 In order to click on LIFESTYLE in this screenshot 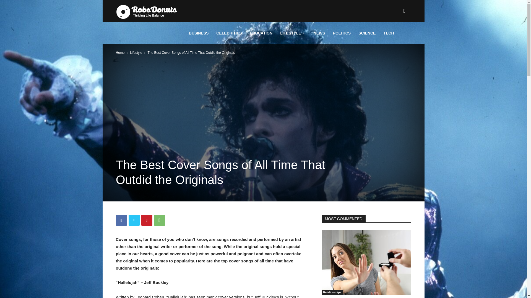, I will do `click(293, 33)`.